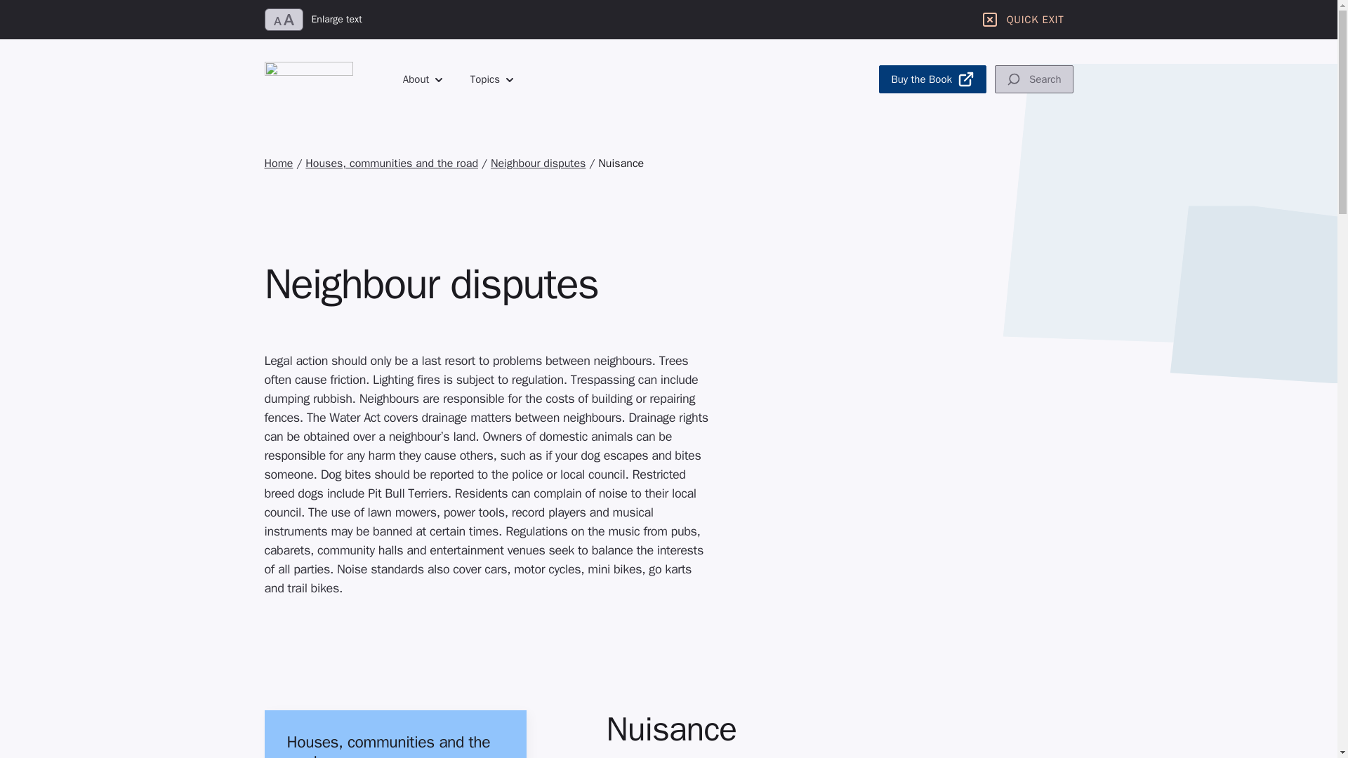  What do you see at coordinates (430, 79) in the screenshot?
I see `About` at bounding box center [430, 79].